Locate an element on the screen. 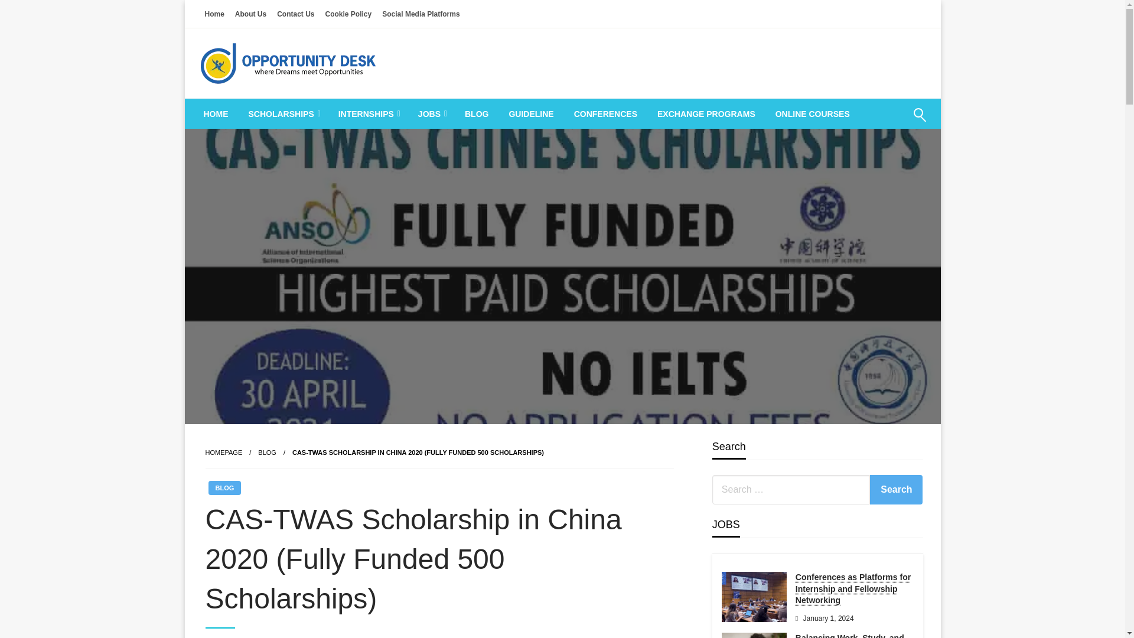 This screenshot has height=638, width=1134. Contact Us is located at coordinates (295, 13).